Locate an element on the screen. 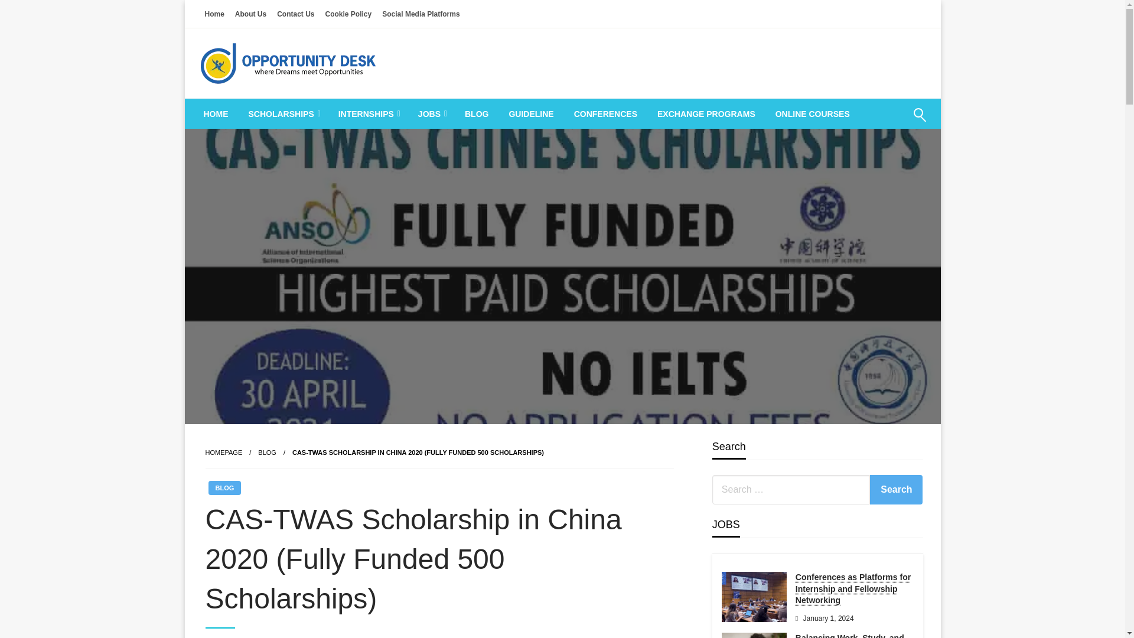 This screenshot has height=638, width=1134. Contact Us is located at coordinates (295, 13).